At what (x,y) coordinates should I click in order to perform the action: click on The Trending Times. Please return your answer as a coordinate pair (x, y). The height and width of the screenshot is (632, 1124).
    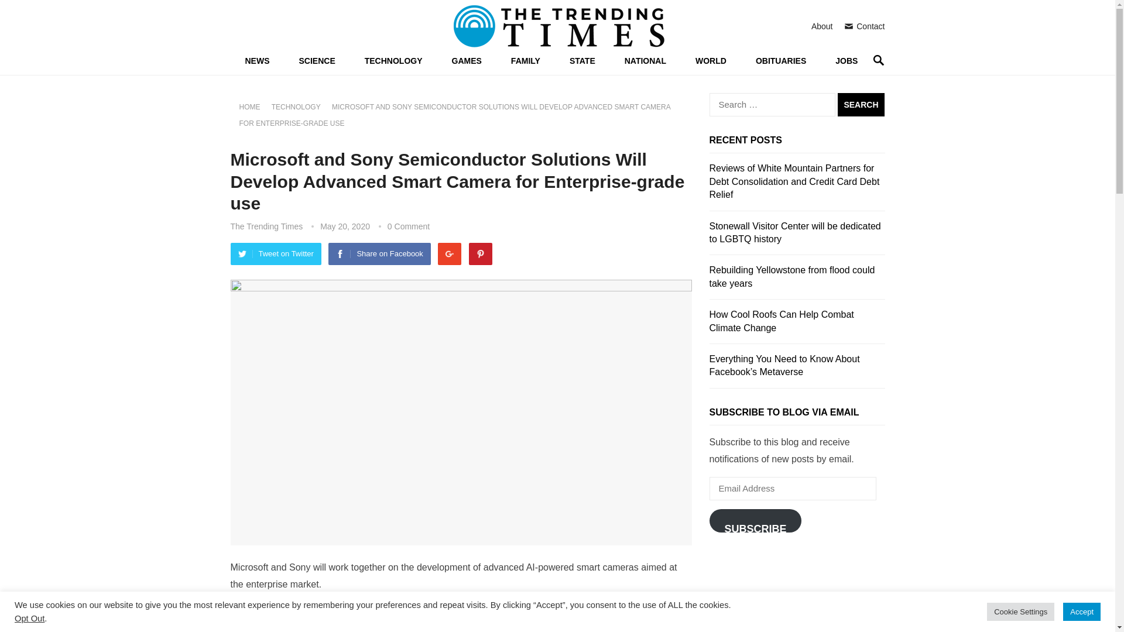
    Looking at the image, I should click on (267, 226).